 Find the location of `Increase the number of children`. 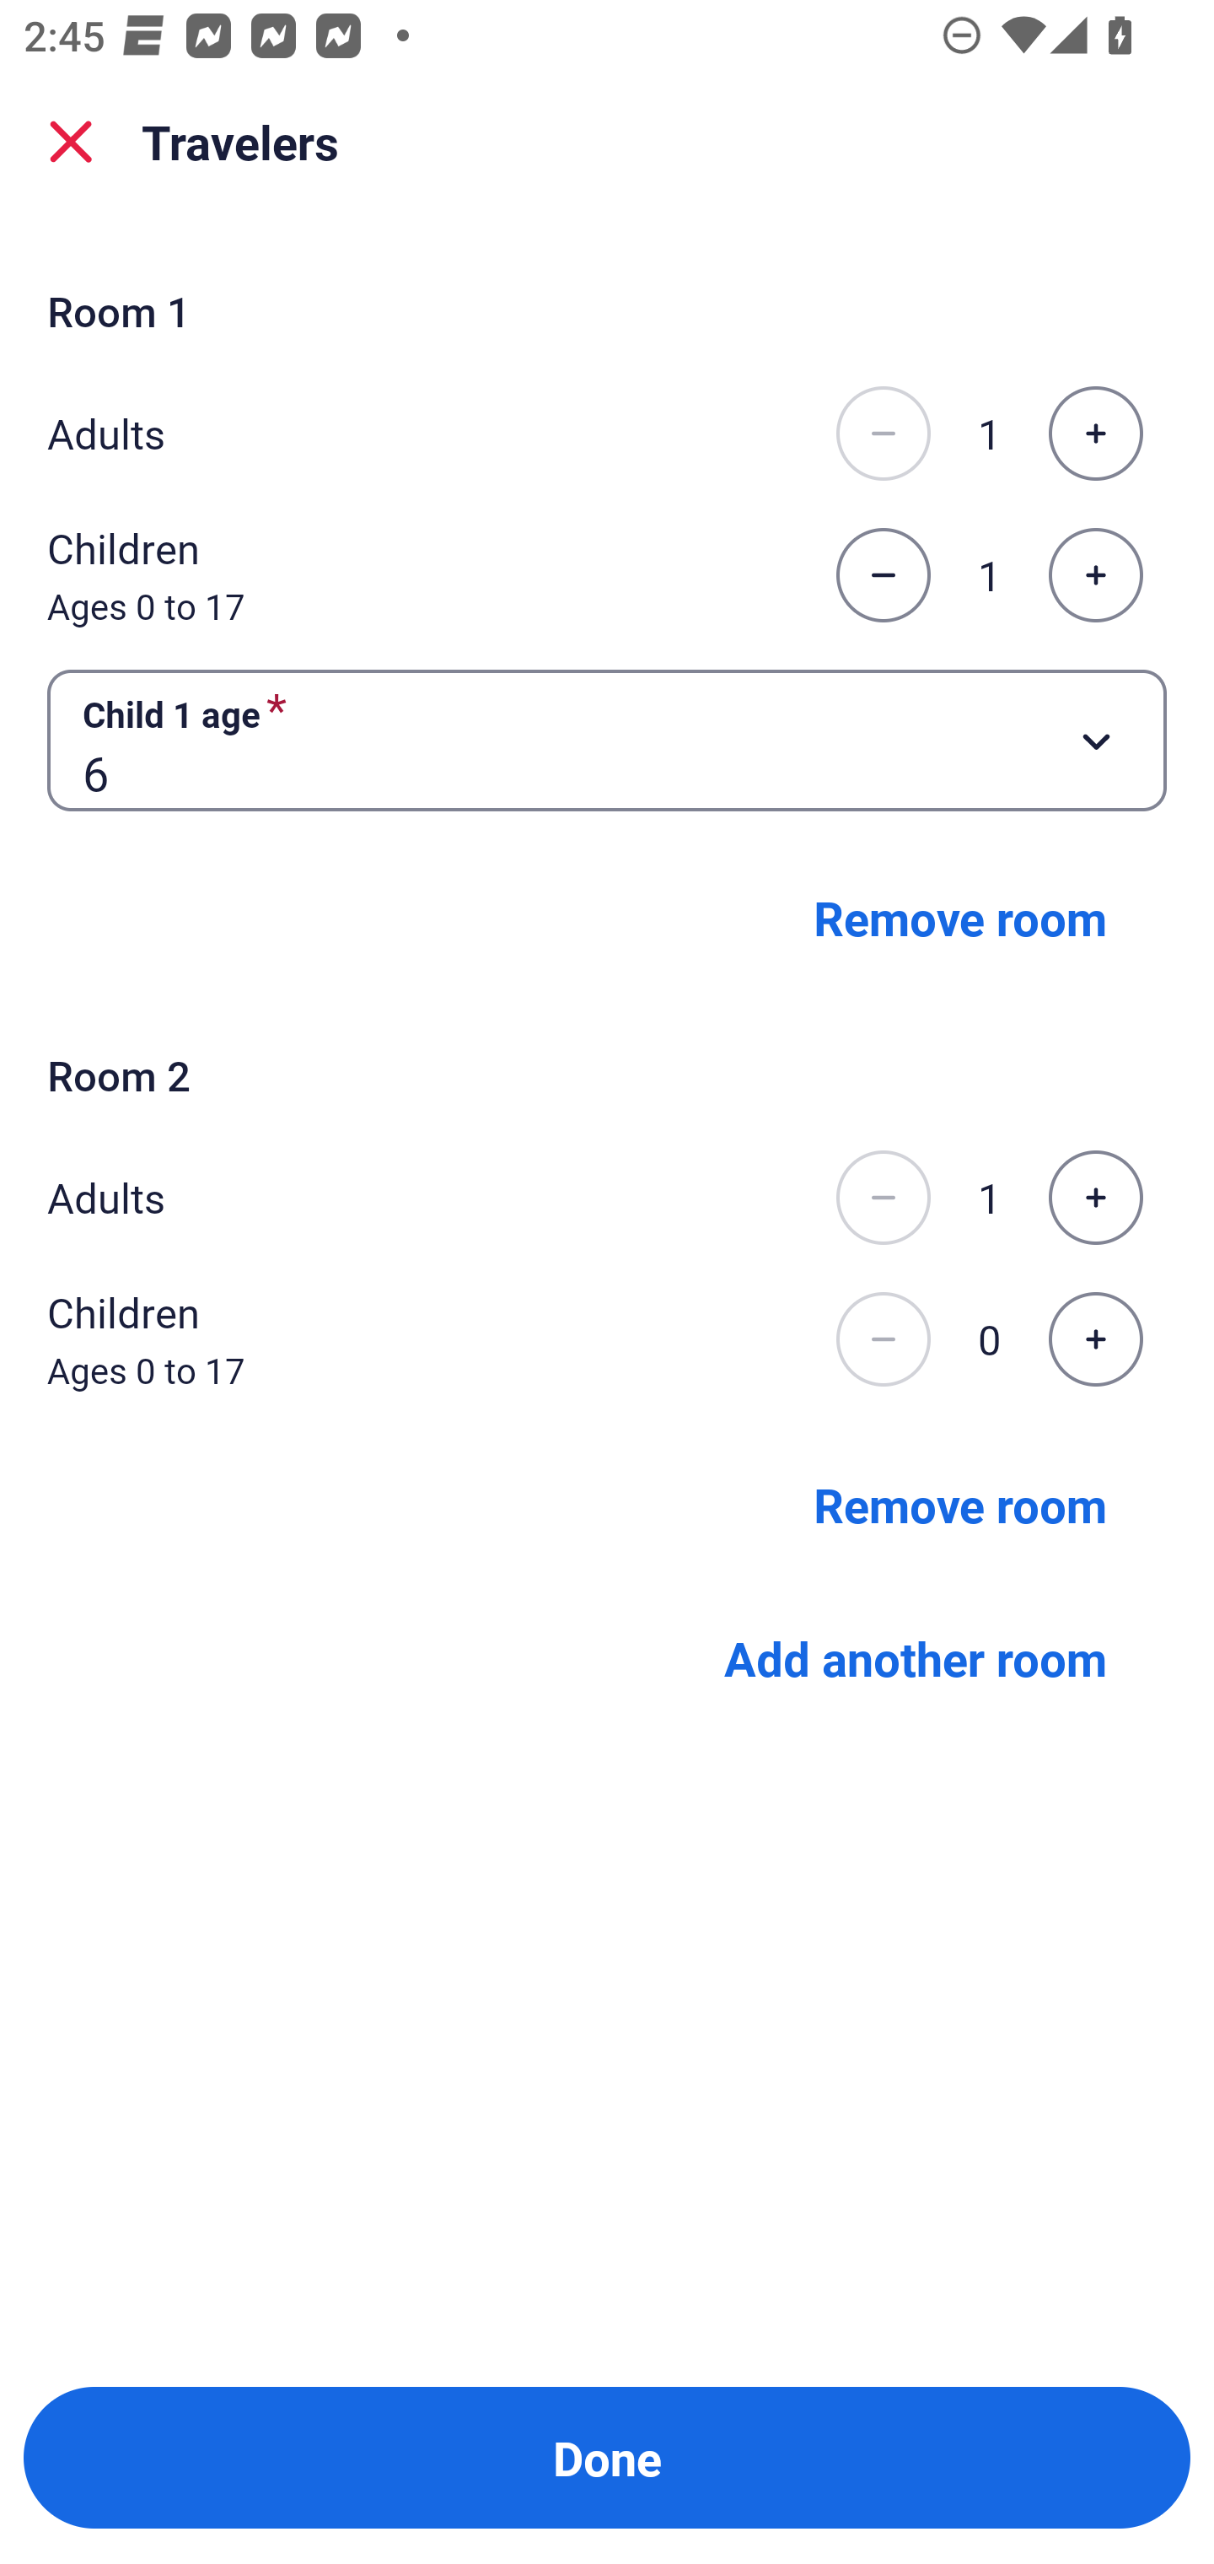

Increase the number of children is located at coordinates (1095, 575).